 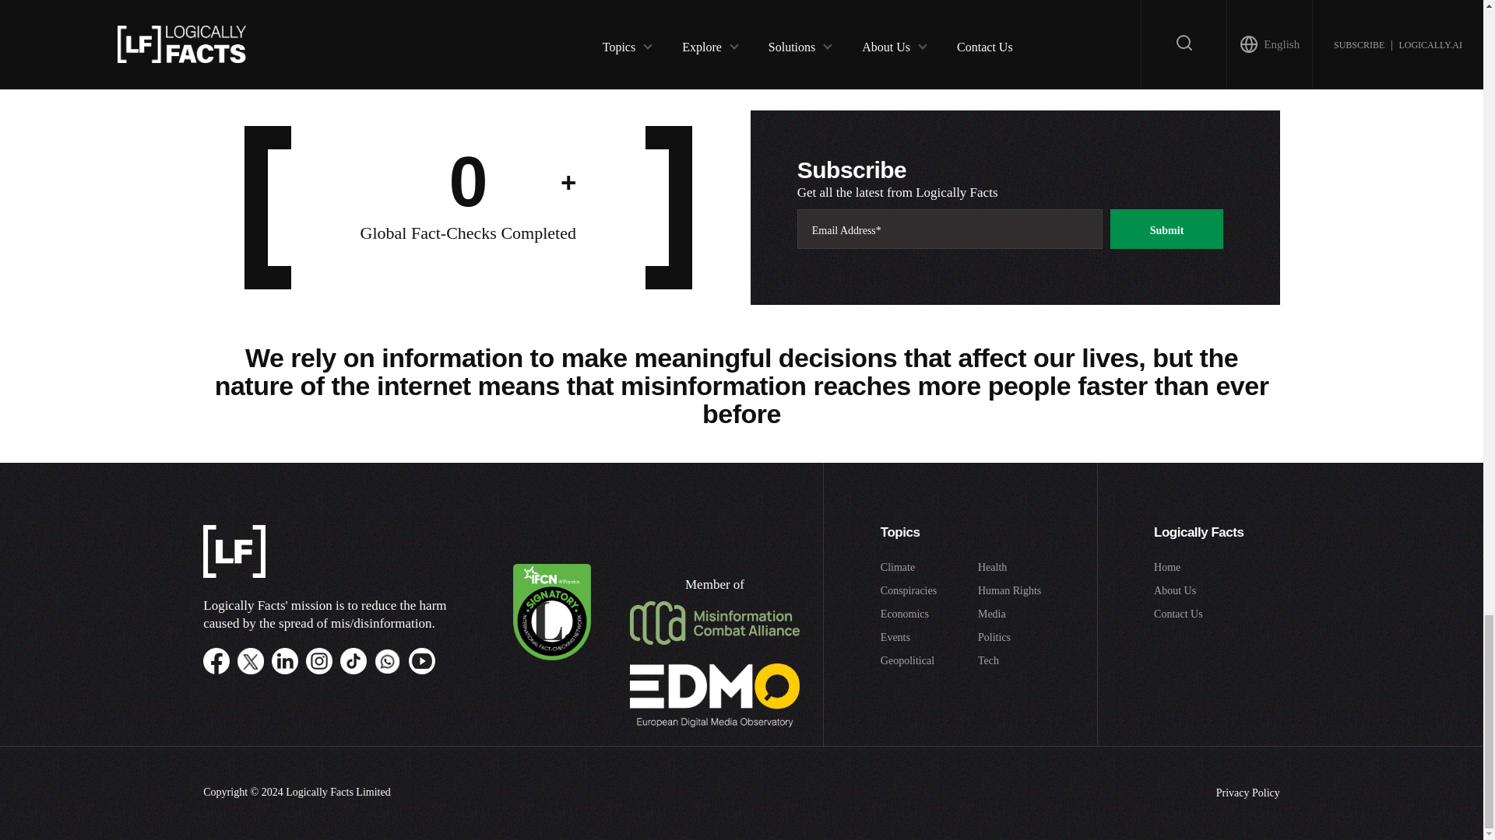 I want to click on Submit, so click(x=604, y=11).